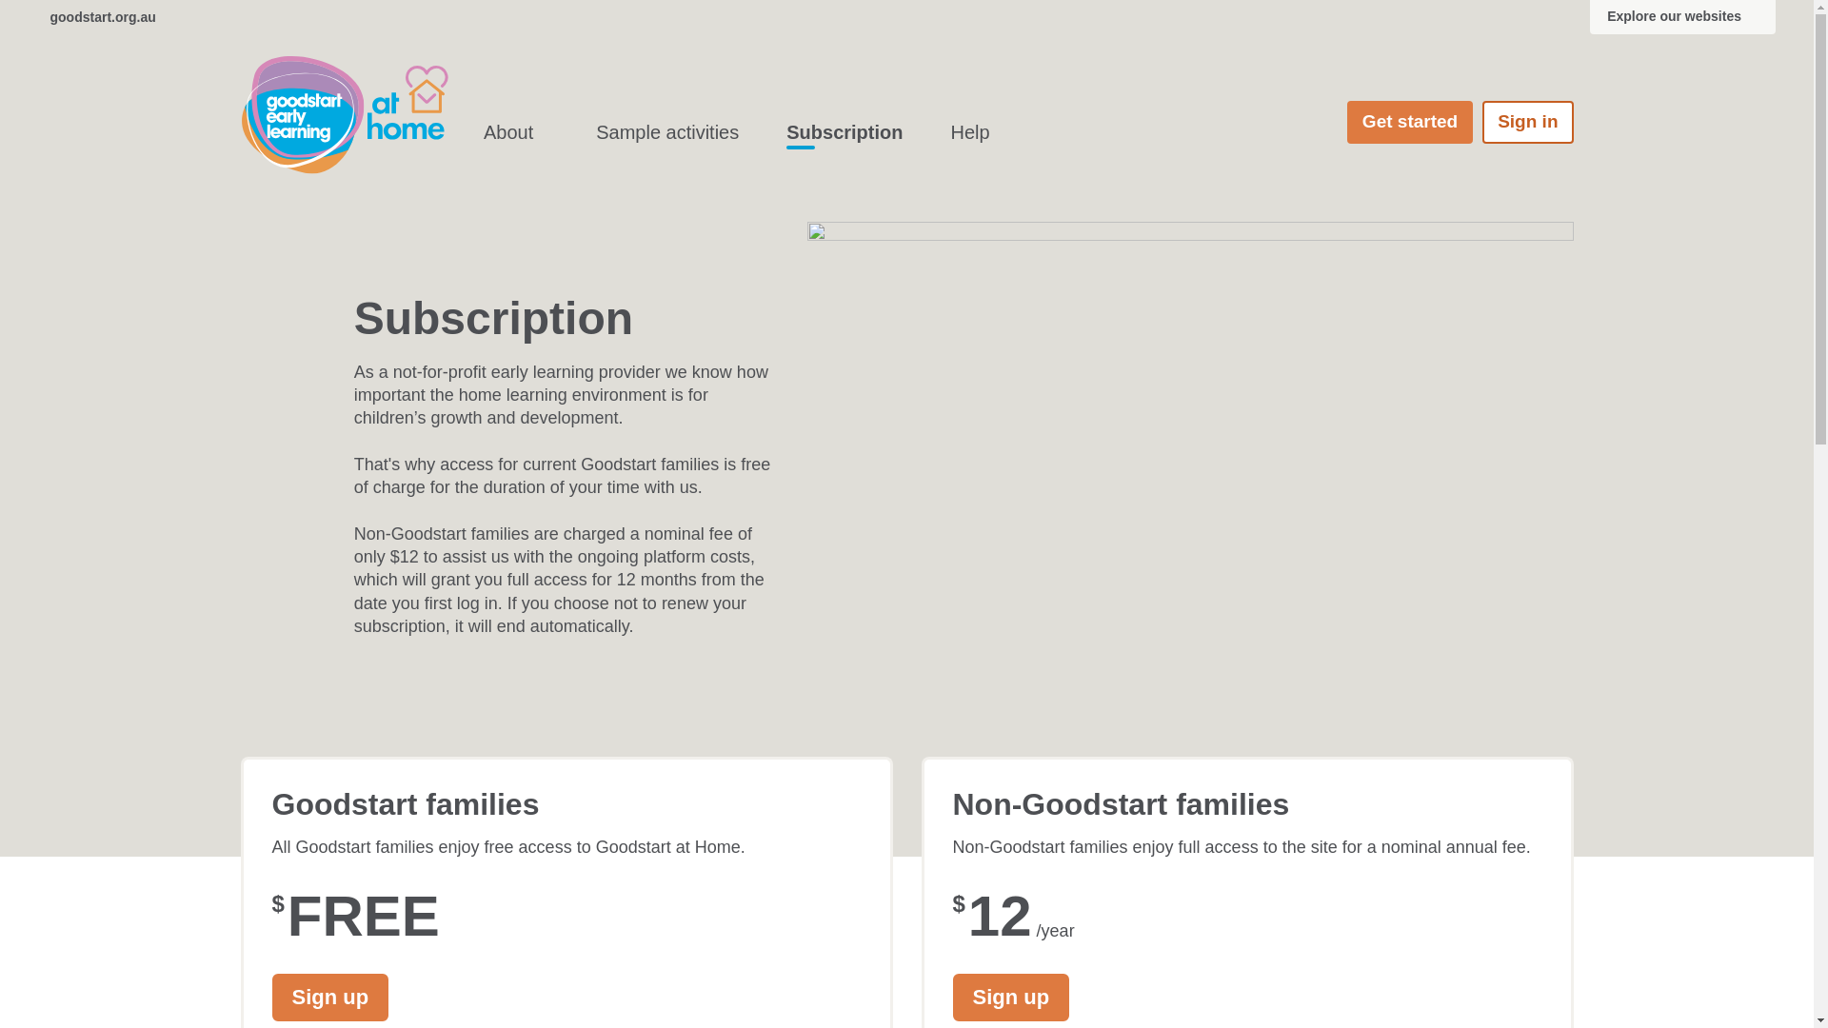 The width and height of the screenshot is (1828, 1028). I want to click on Subscription, so click(844, 133).